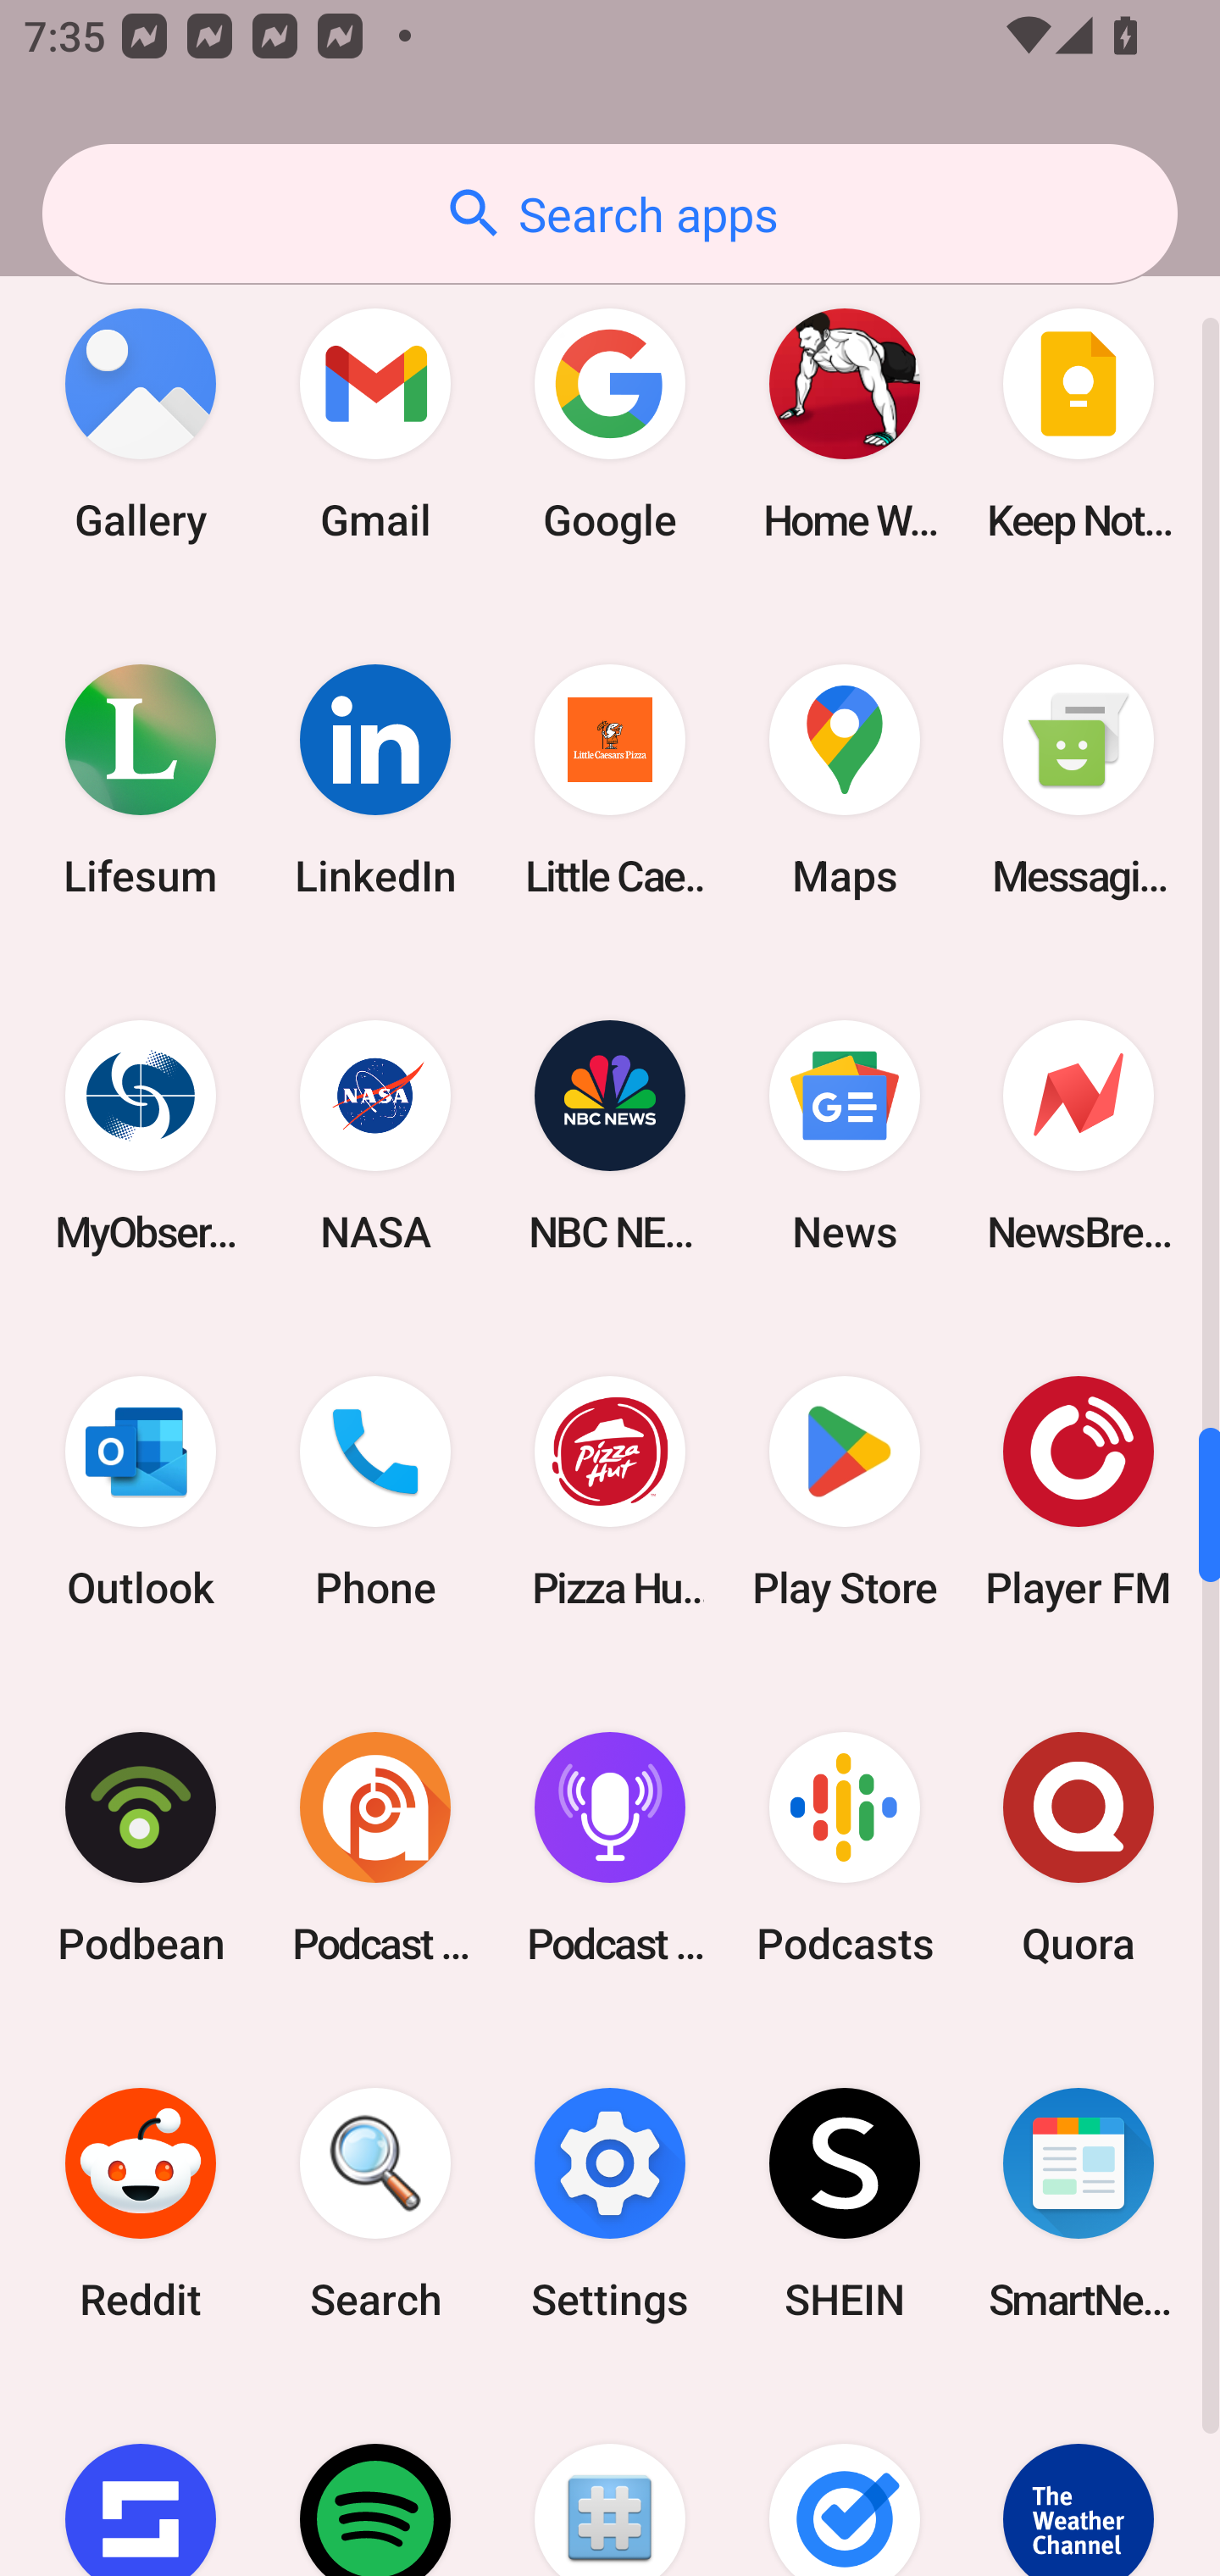  I want to click on Pizza Hut HK & Macau, so click(610, 1491).